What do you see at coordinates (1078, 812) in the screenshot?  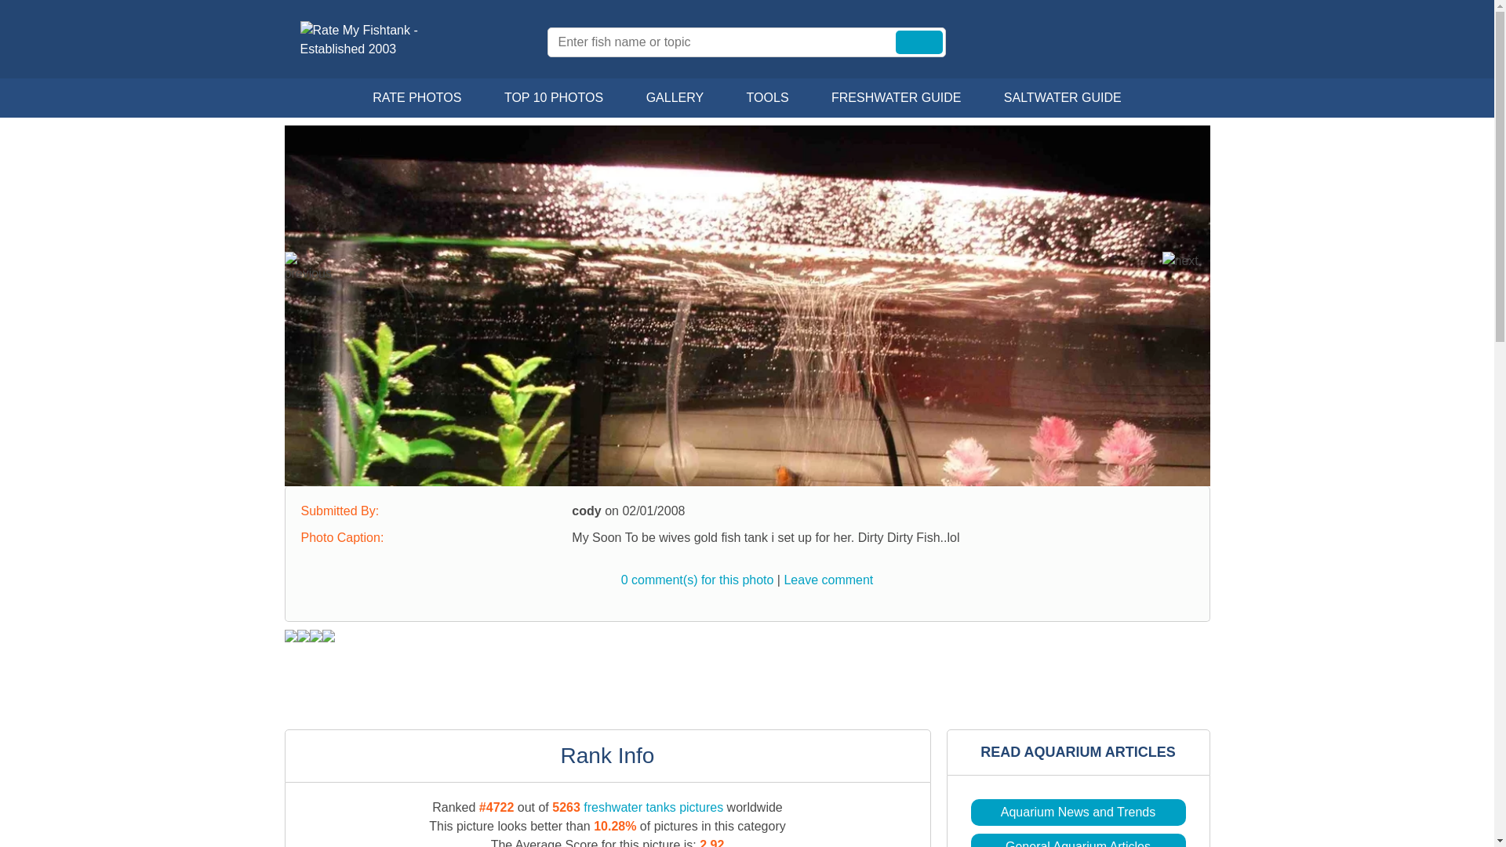 I see `Aquarium News and Trends` at bounding box center [1078, 812].